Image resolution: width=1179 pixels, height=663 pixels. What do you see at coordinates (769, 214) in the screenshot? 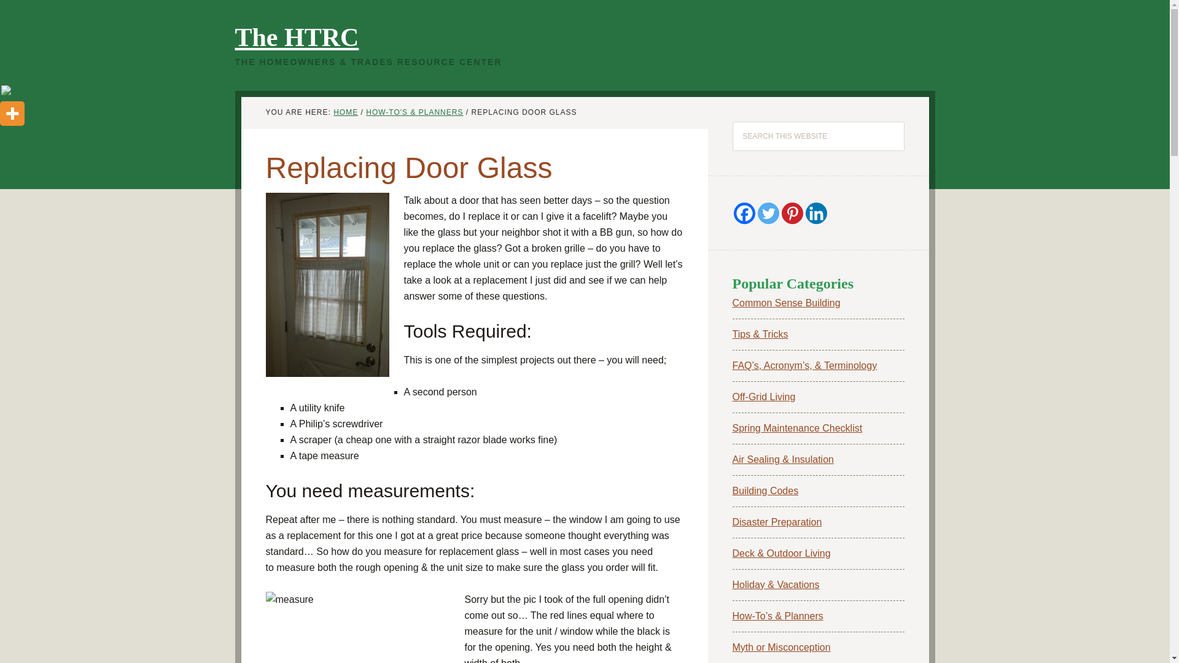
I see `Twitter` at bounding box center [769, 214].